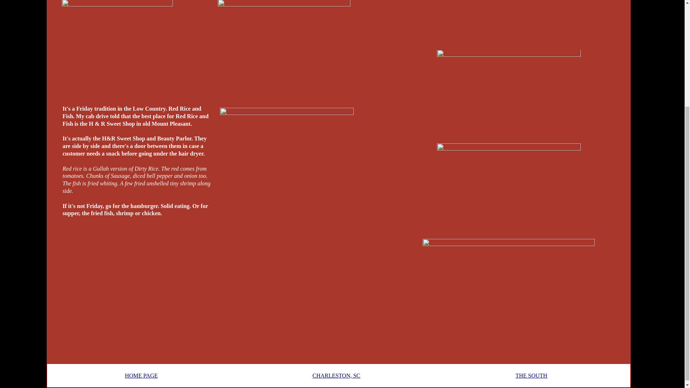 This screenshot has width=690, height=388. Describe the element at coordinates (141, 376) in the screenshot. I see `HOME PAGE` at that location.